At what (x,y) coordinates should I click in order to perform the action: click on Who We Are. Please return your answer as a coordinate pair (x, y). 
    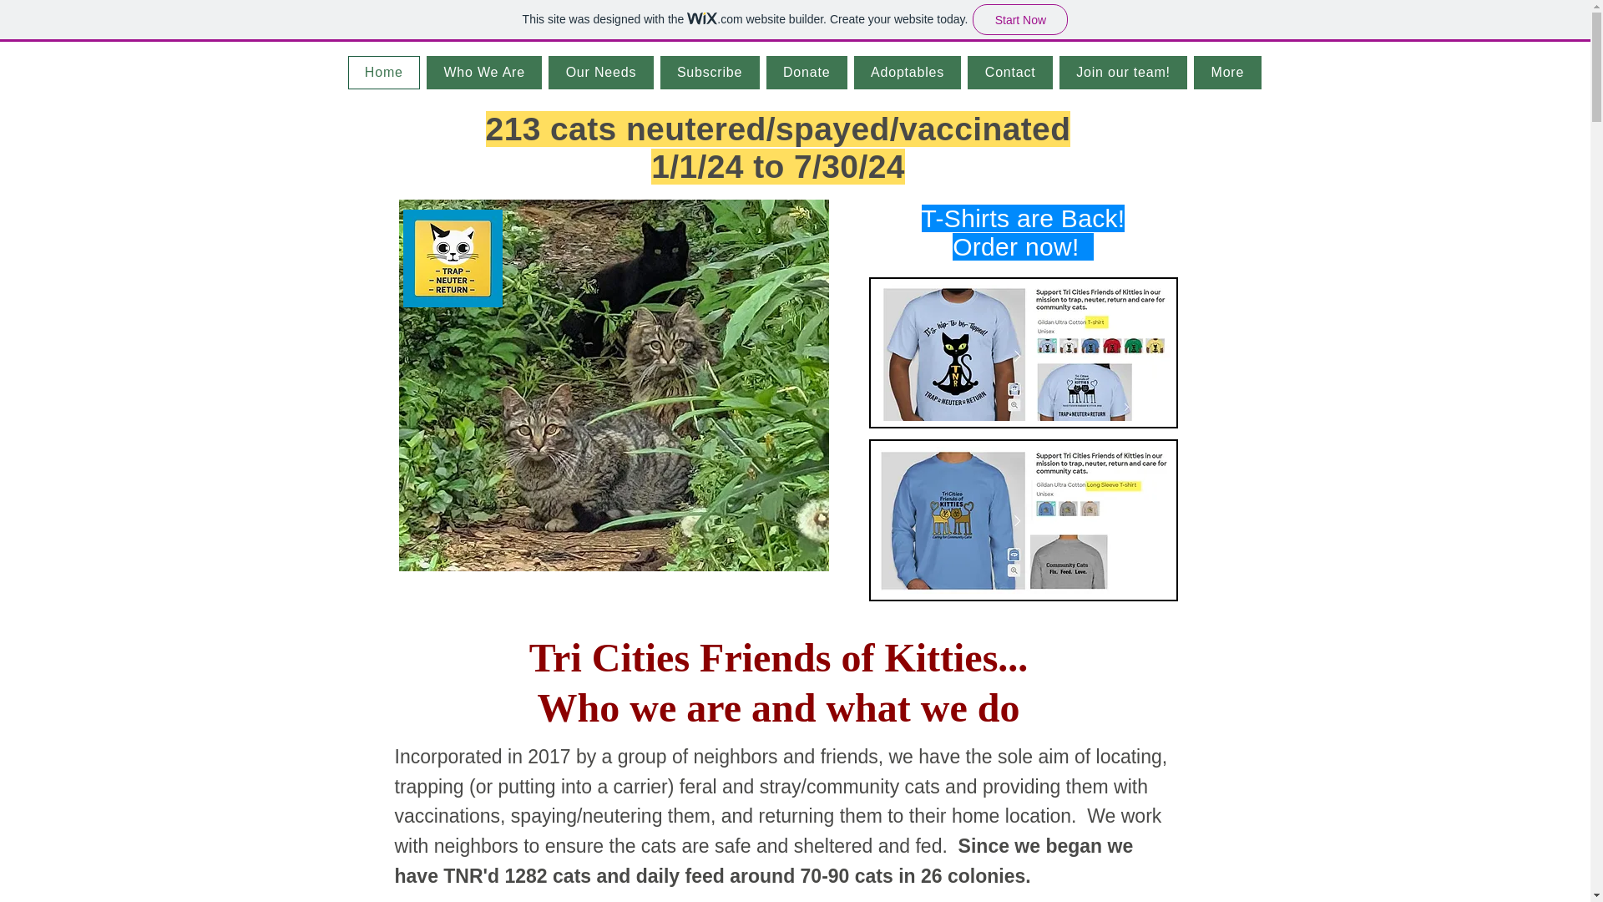
    Looking at the image, I should click on (483, 72).